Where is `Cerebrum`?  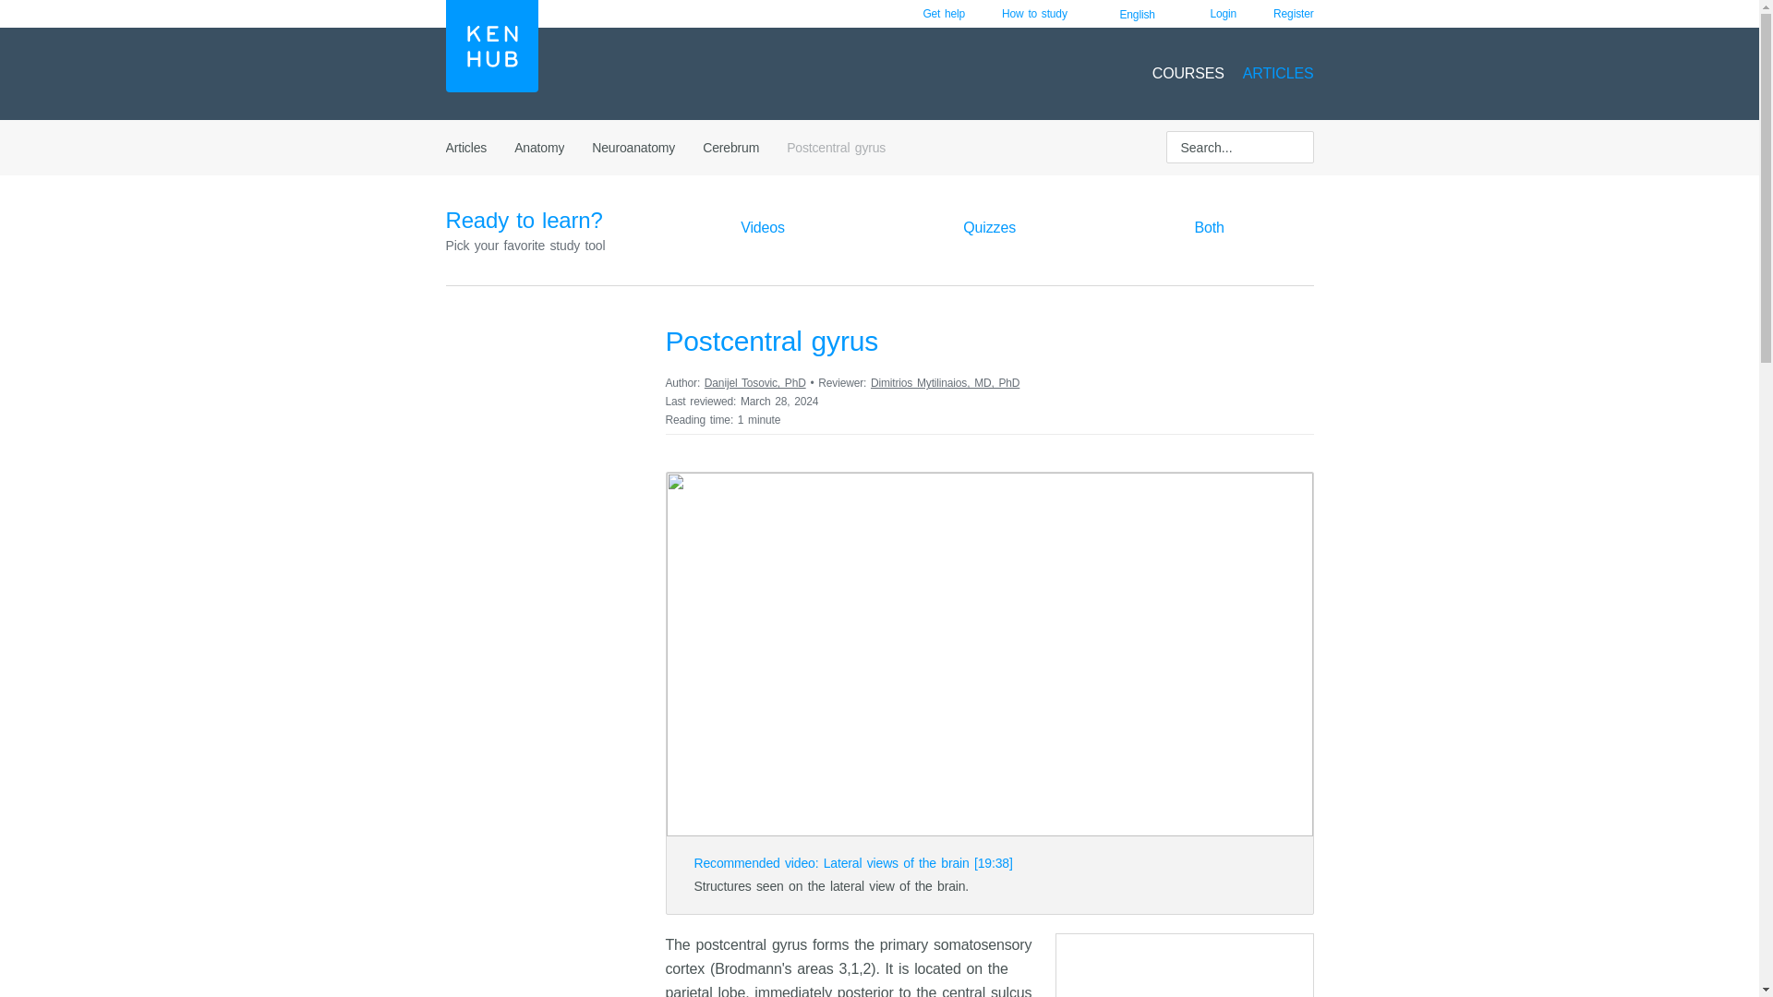
Cerebrum is located at coordinates (730, 148).